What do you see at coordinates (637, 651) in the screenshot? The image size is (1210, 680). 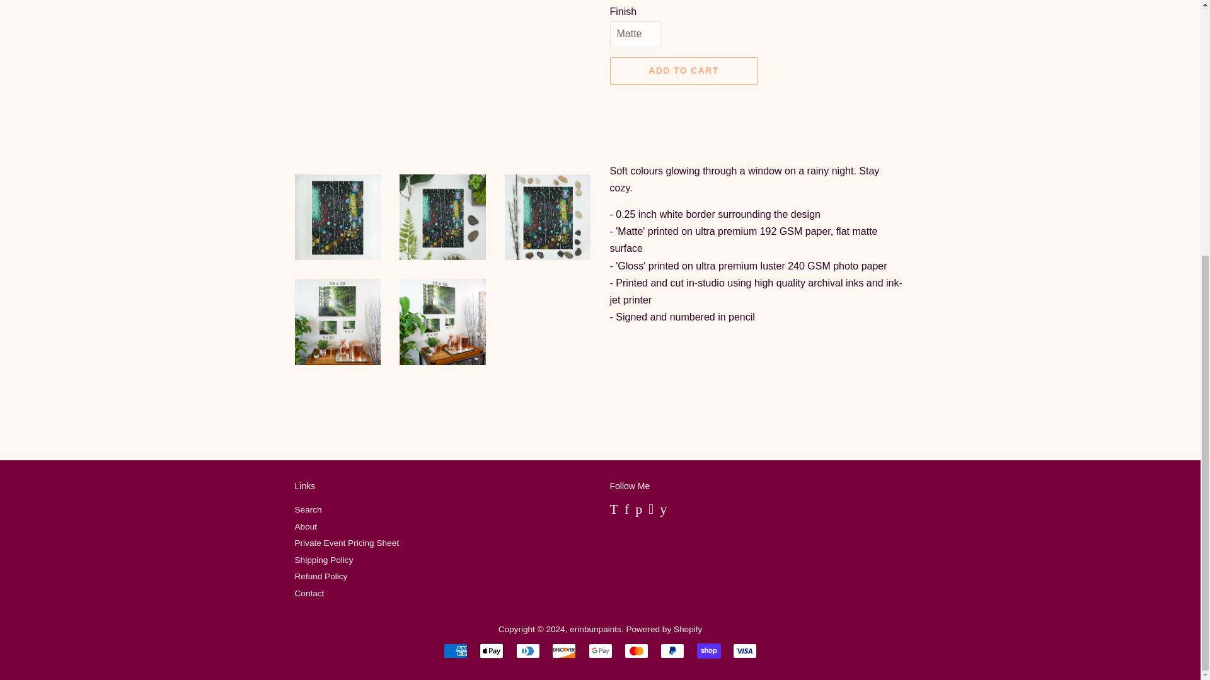 I see `Mastercard` at bounding box center [637, 651].